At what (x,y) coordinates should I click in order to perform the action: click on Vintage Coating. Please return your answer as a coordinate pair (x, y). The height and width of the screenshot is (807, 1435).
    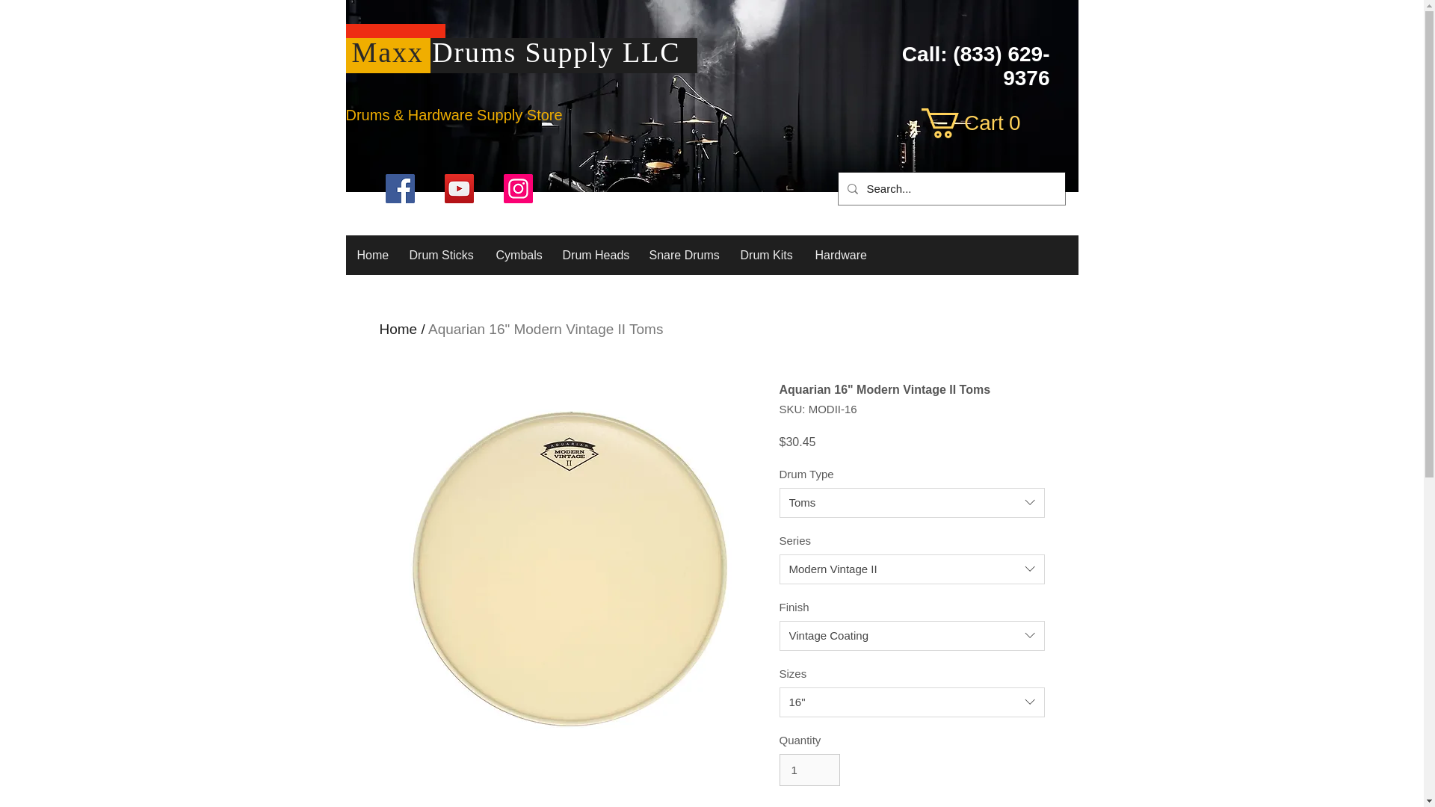
    Looking at the image, I should click on (976, 123).